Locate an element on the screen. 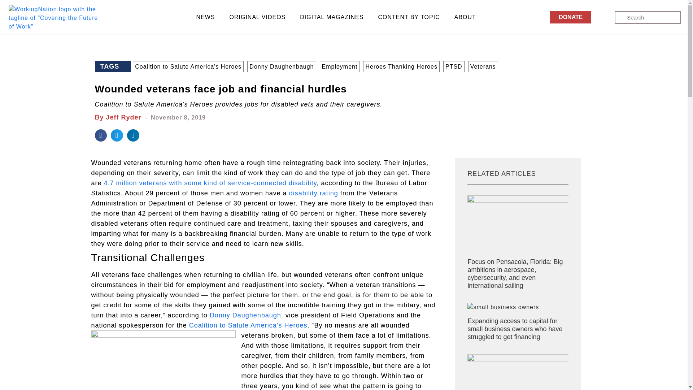  ORIGINAL VIDEOS is located at coordinates (258, 17).